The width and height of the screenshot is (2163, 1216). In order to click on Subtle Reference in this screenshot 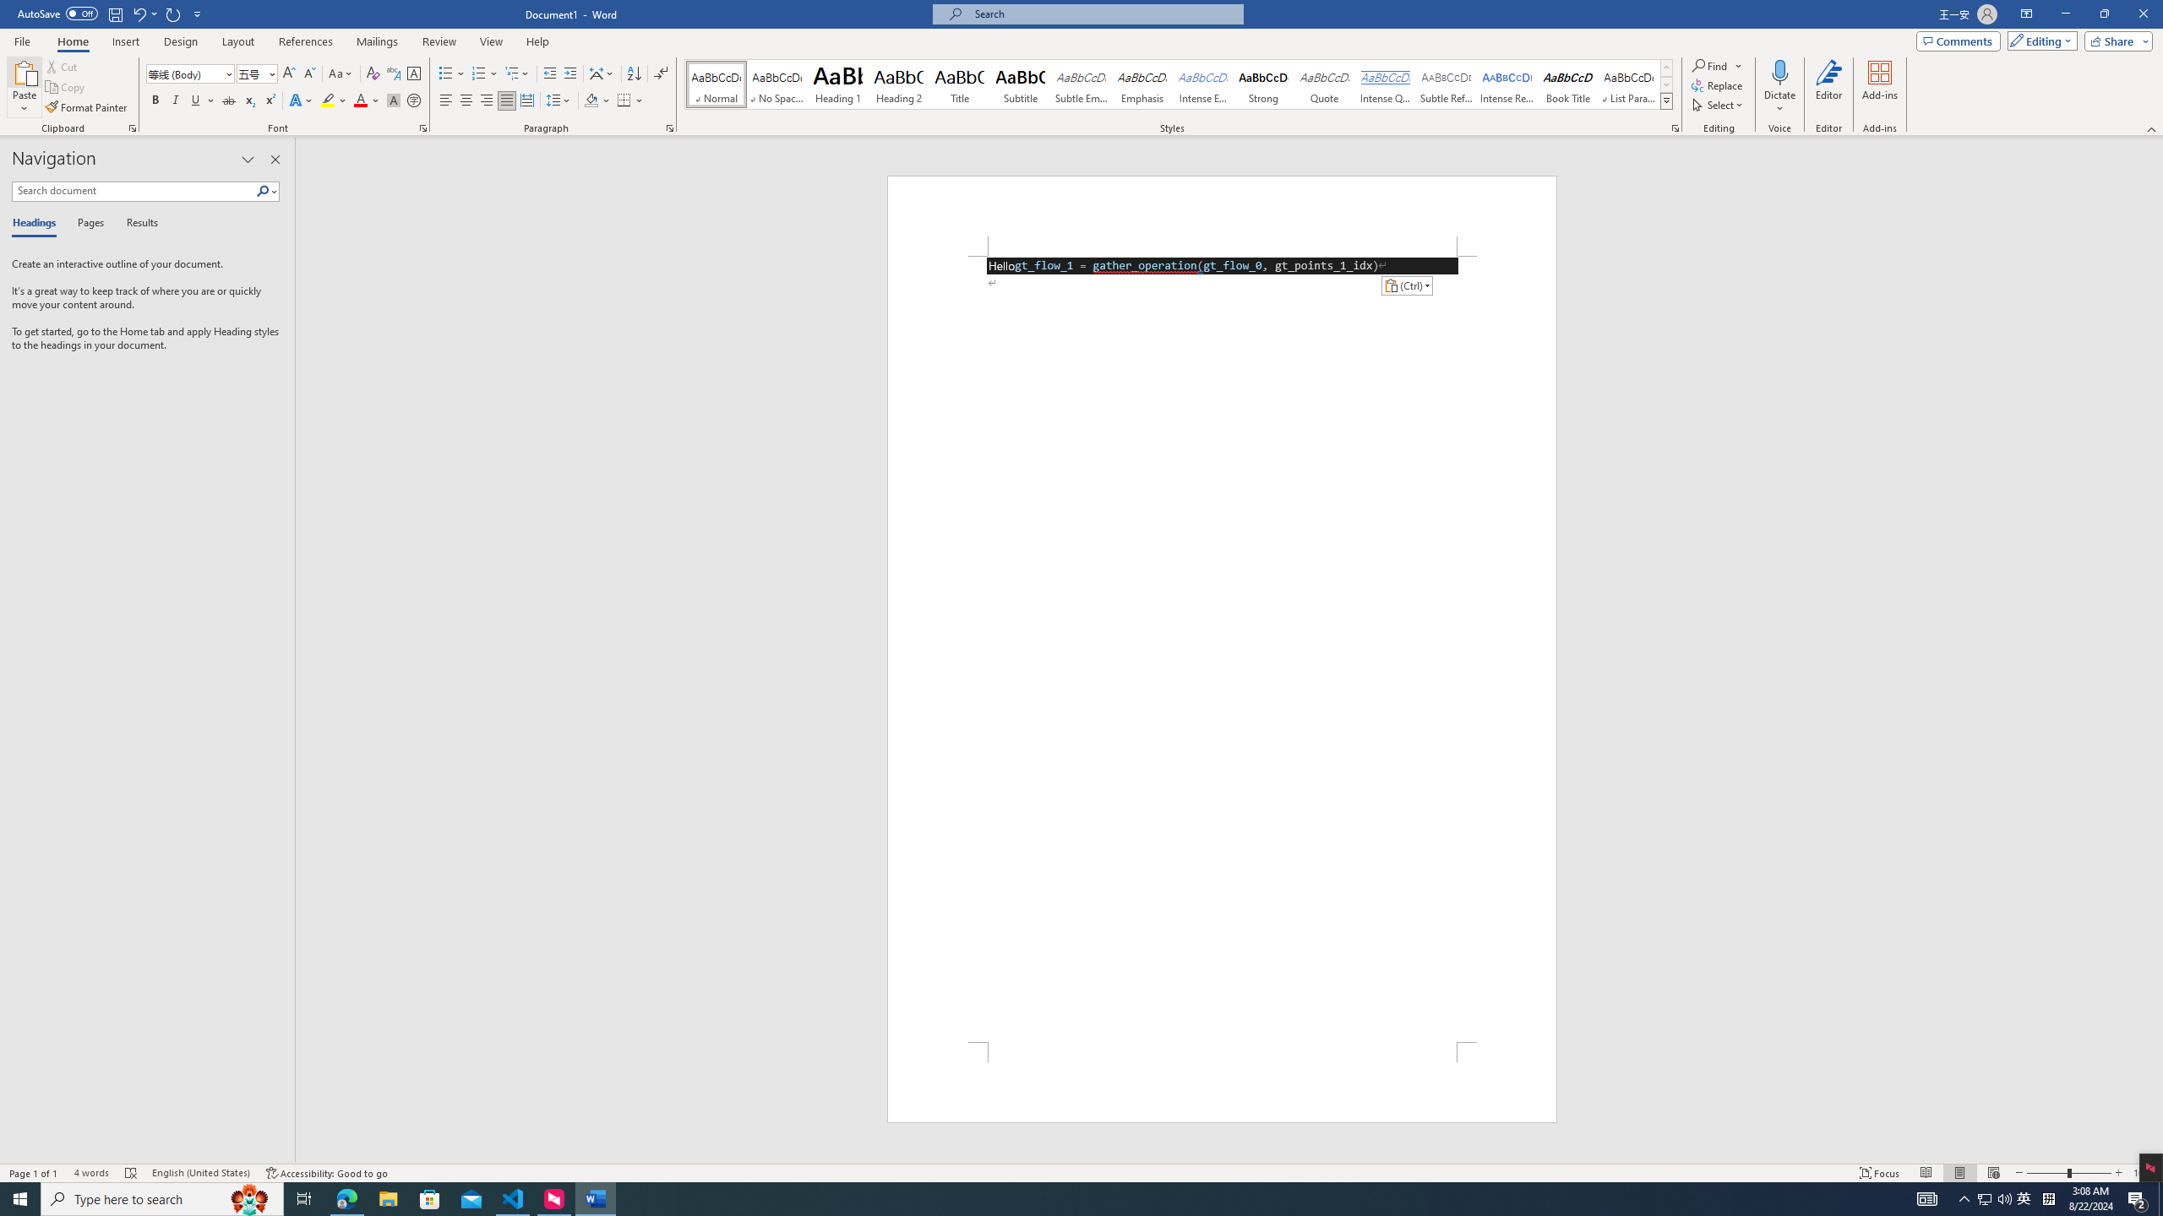, I will do `click(1447, 84)`.